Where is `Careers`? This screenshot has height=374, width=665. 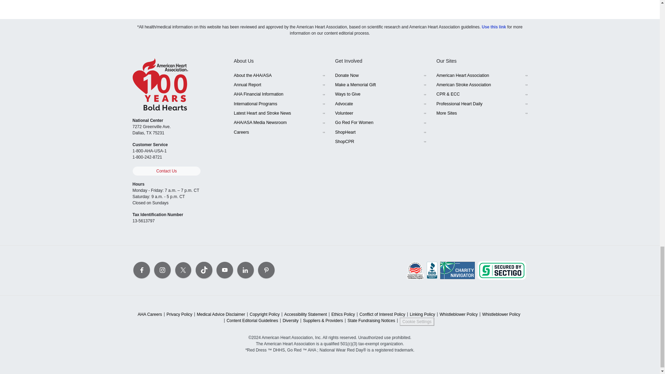
Careers is located at coordinates (279, 132).